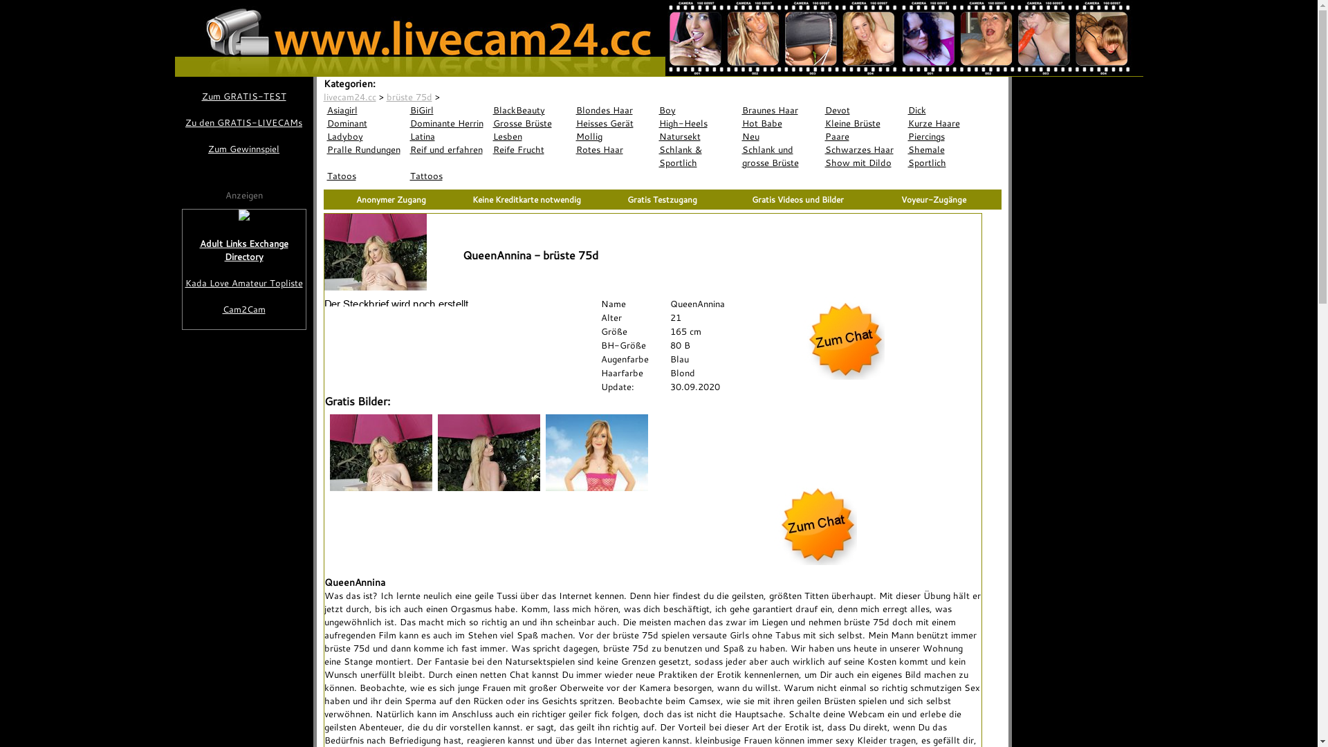 The width and height of the screenshot is (1328, 747). Describe the element at coordinates (448, 123) in the screenshot. I see `Dominante Herrin` at that location.